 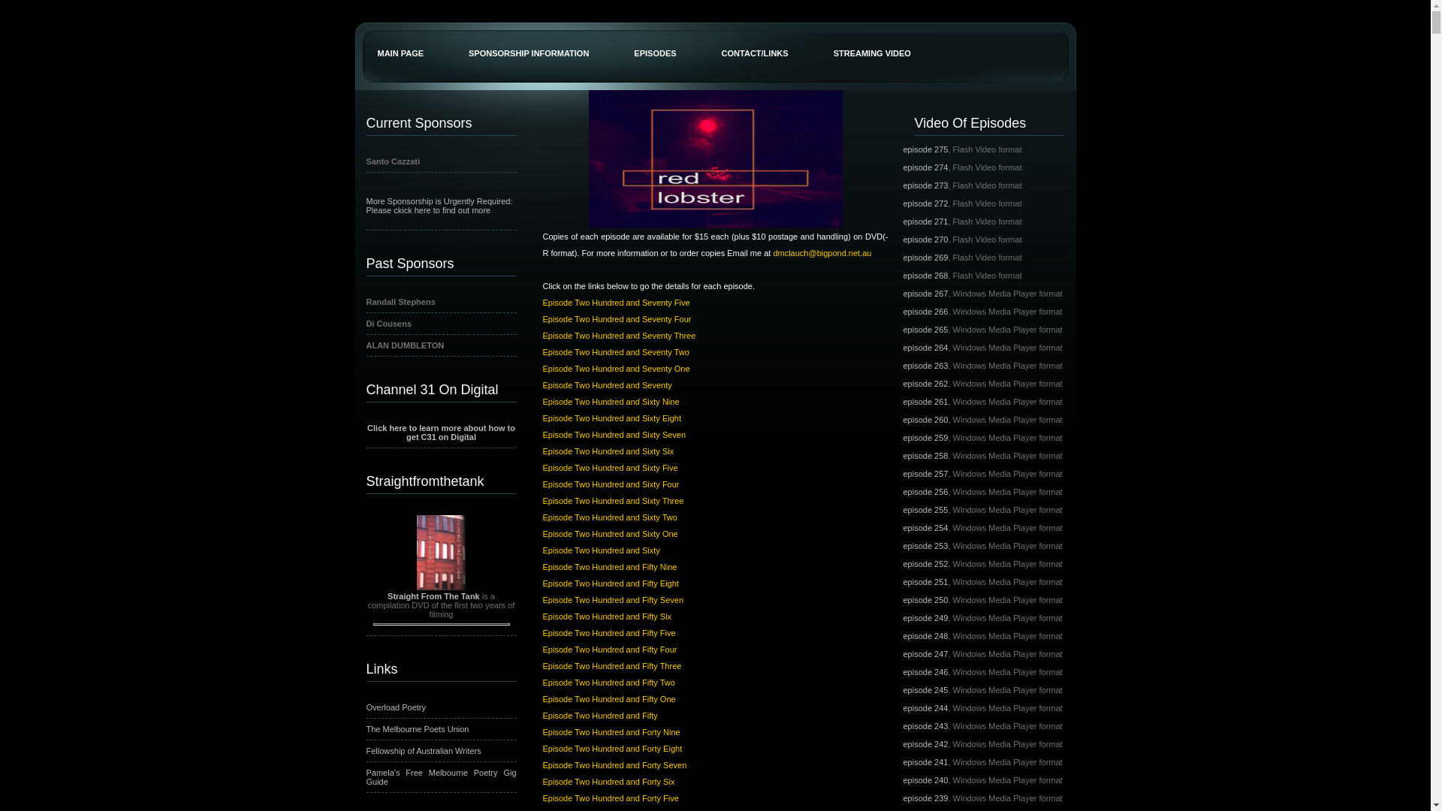 What do you see at coordinates (925, 492) in the screenshot?
I see `episode 256` at bounding box center [925, 492].